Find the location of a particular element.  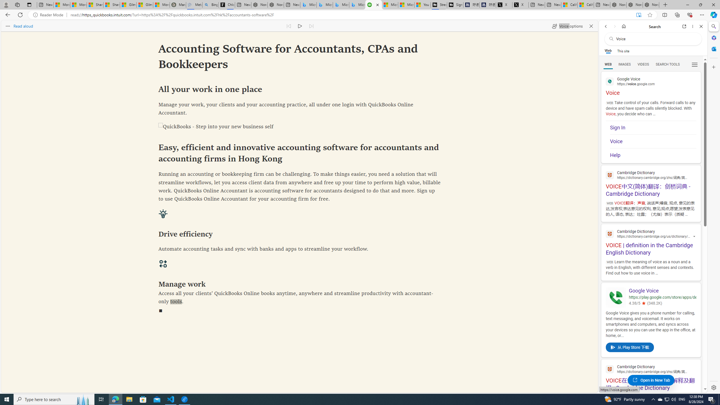

4.38/5(348.2K) is located at coordinates (662, 304).